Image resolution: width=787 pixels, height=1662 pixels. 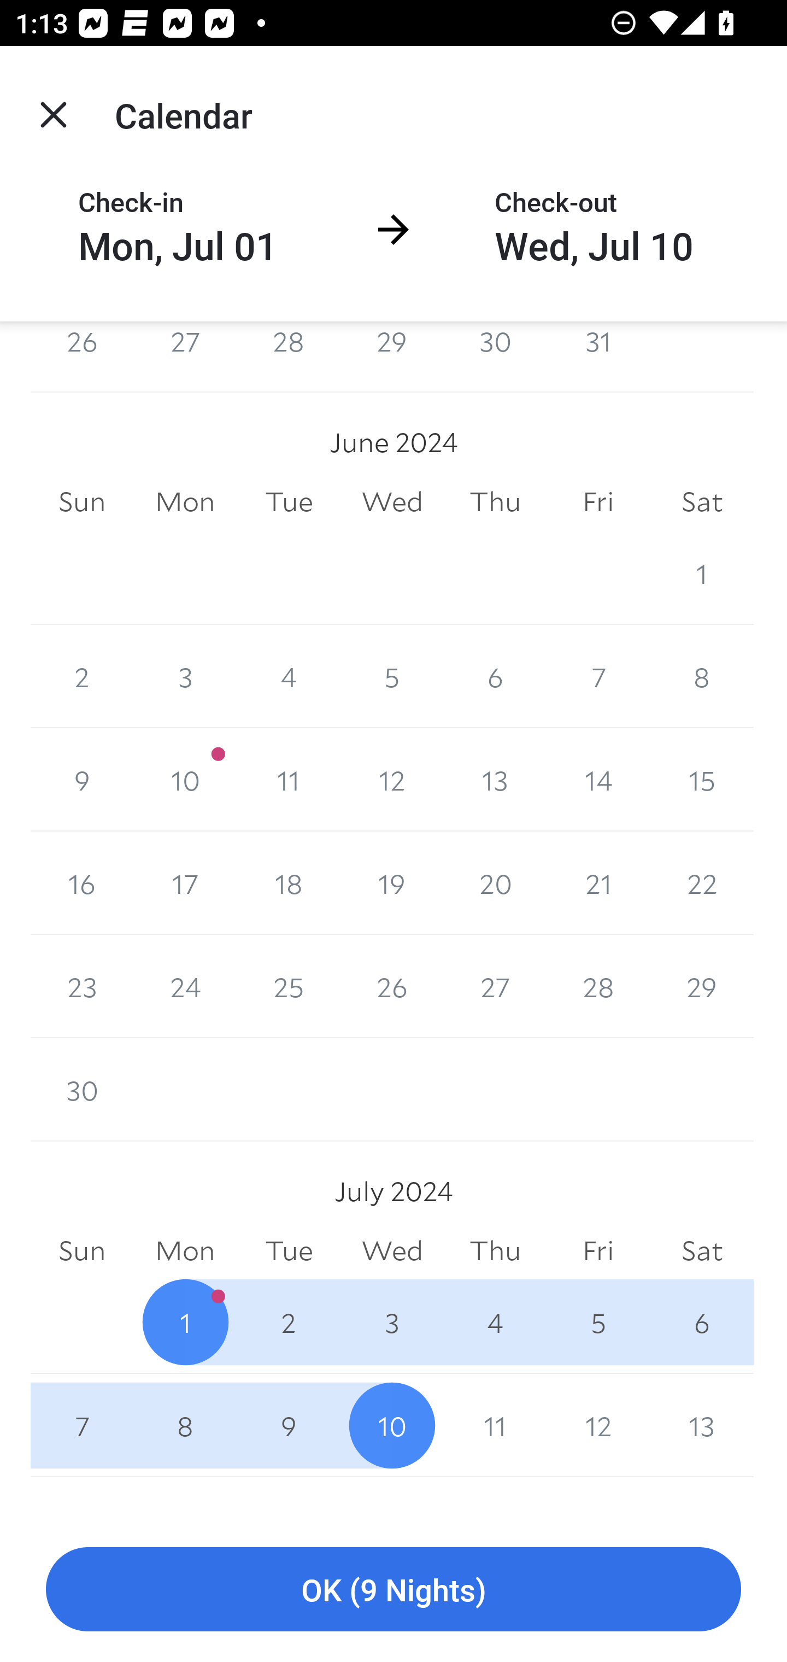 What do you see at coordinates (82, 1426) in the screenshot?
I see `7 7 July 2024` at bounding box center [82, 1426].